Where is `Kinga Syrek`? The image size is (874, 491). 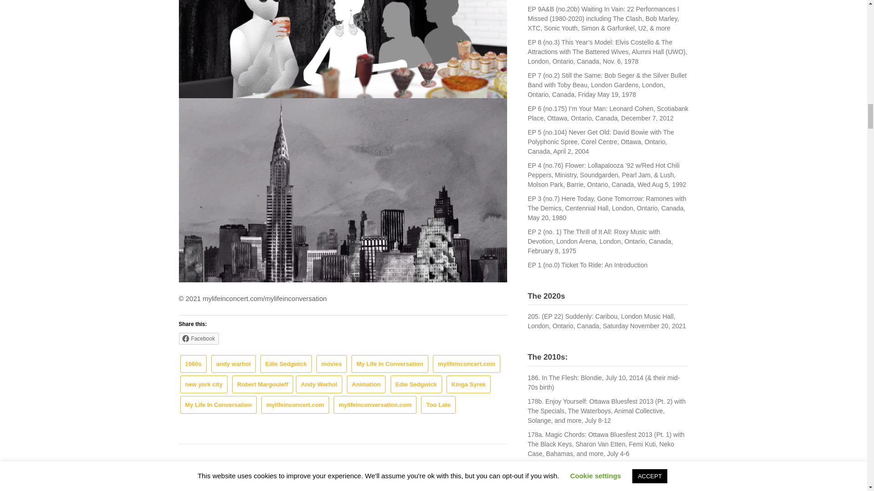 Kinga Syrek is located at coordinates (468, 385).